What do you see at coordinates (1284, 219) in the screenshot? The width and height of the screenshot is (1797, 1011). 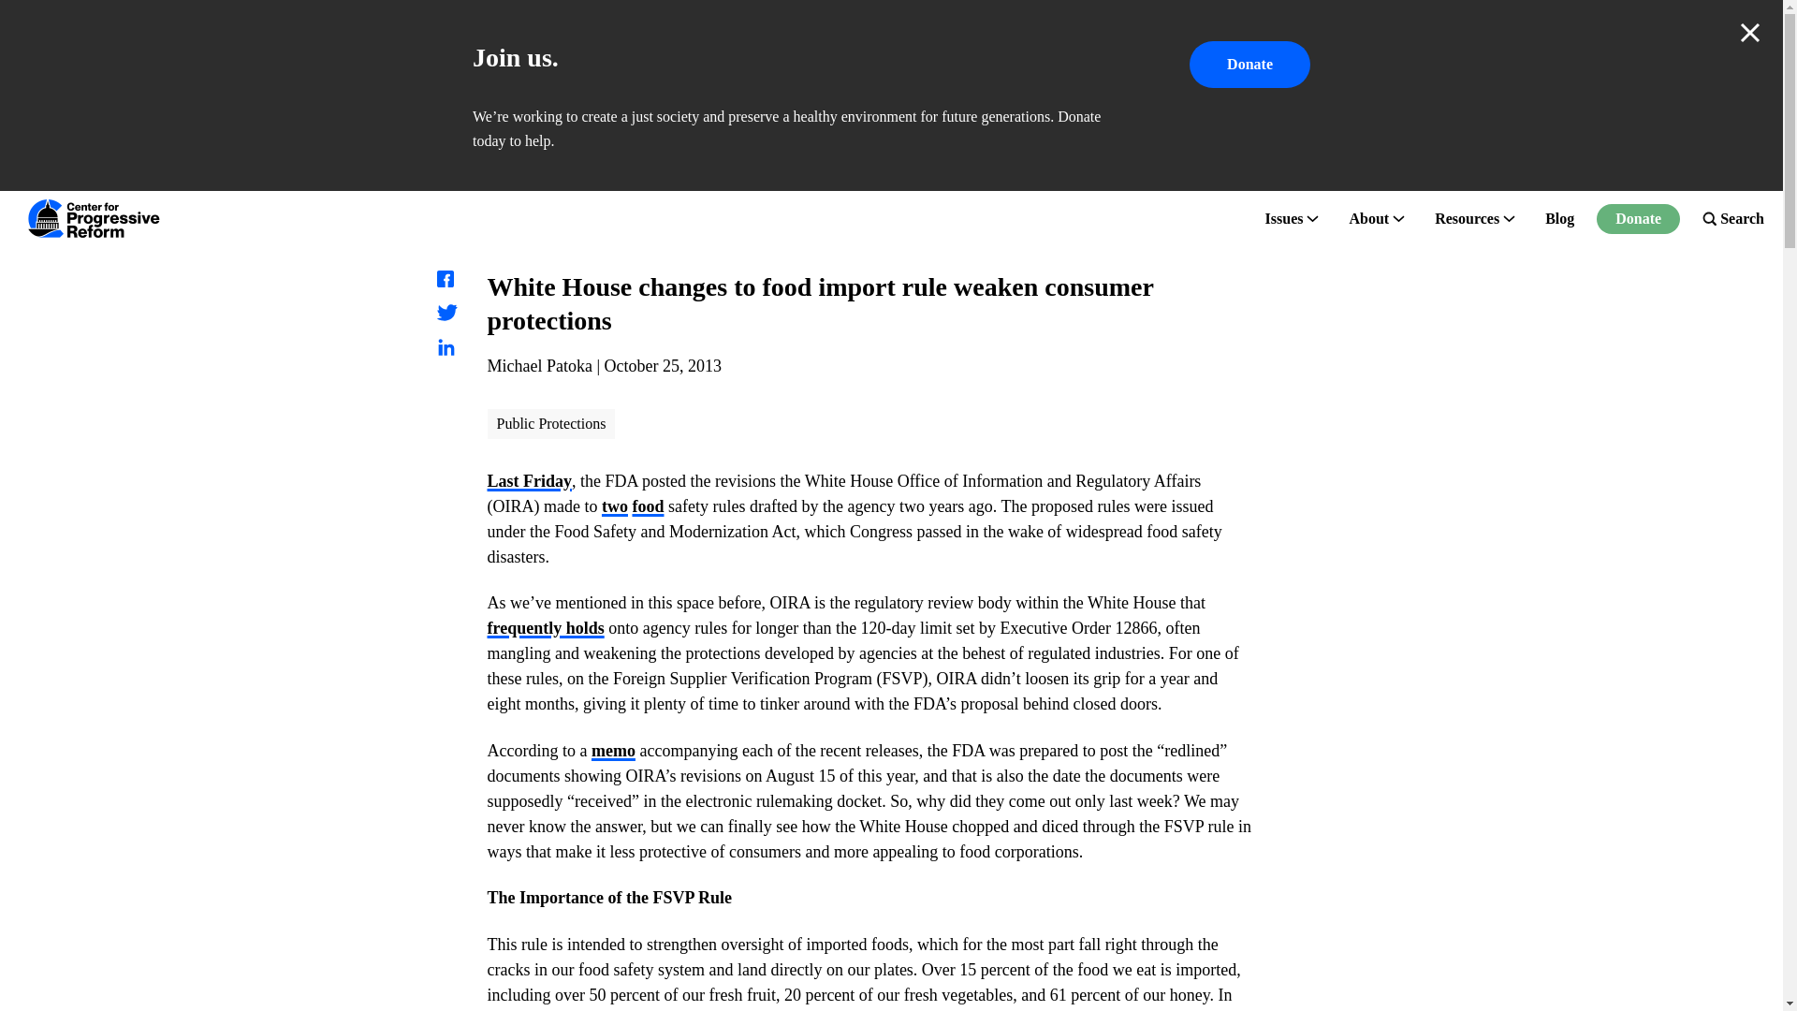 I see `Issues` at bounding box center [1284, 219].